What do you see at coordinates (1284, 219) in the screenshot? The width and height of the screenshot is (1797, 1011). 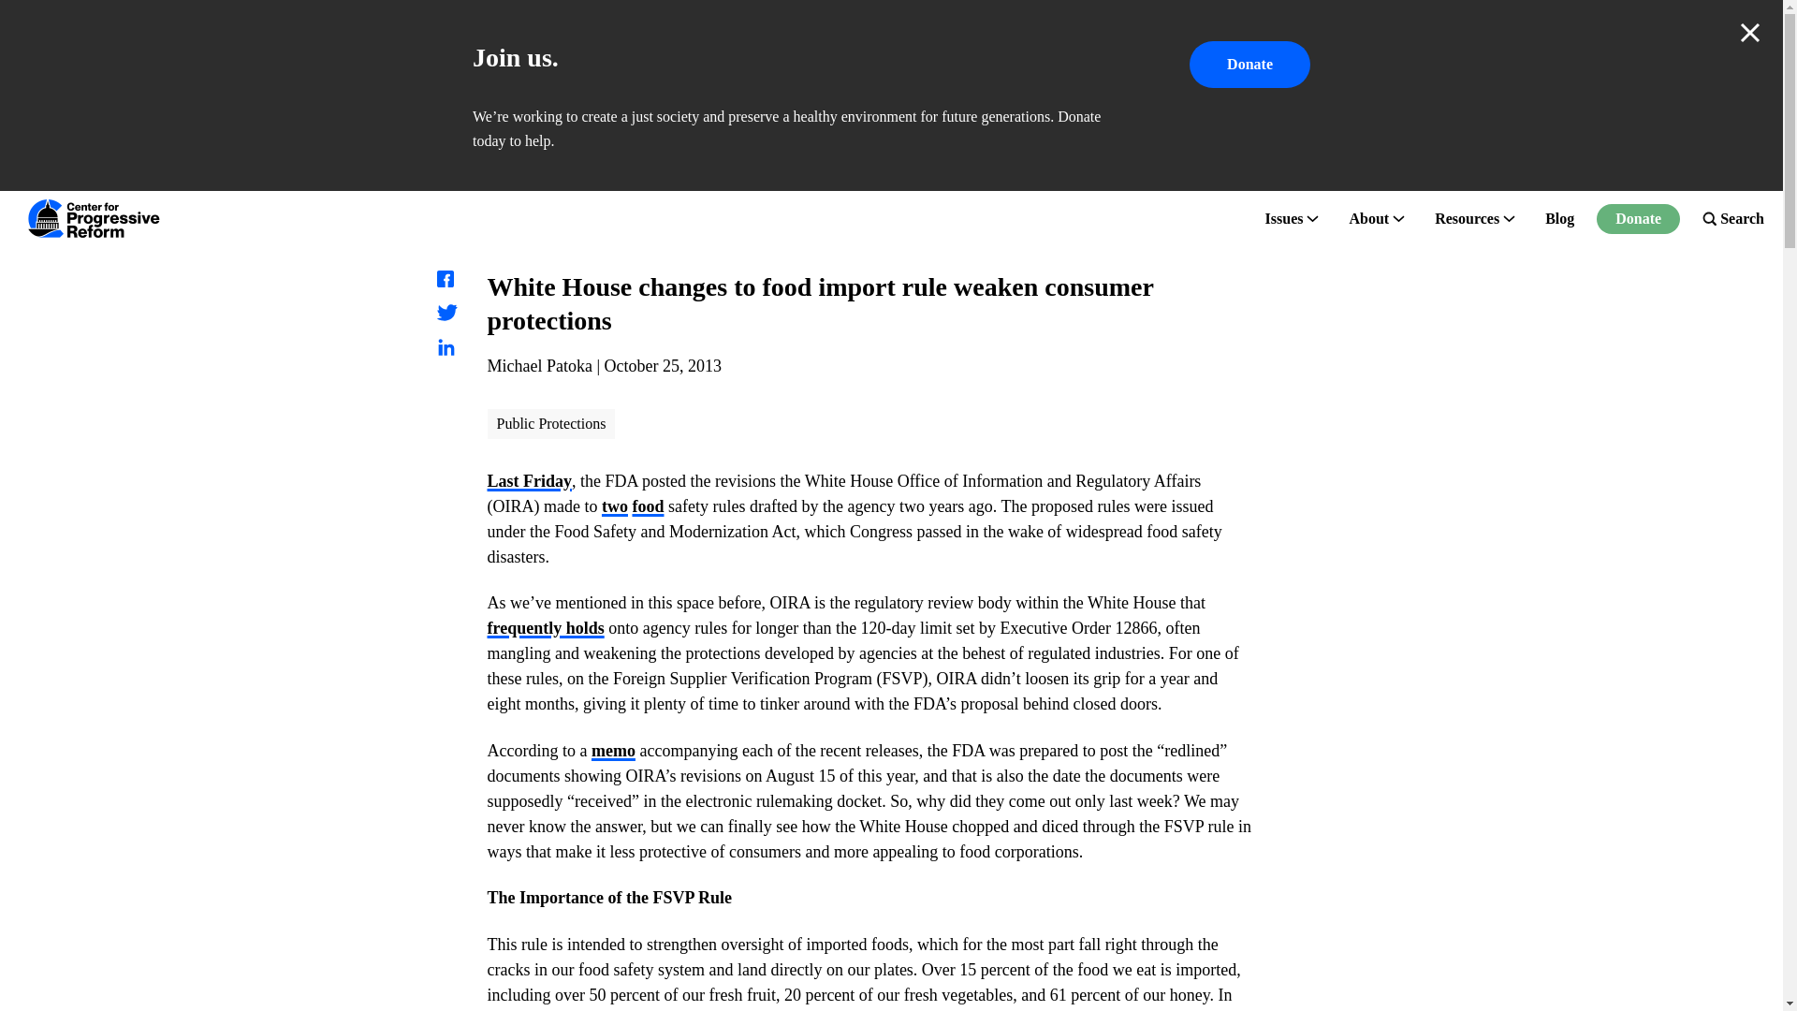 I see `Issues` at bounding box center [1284, 219].